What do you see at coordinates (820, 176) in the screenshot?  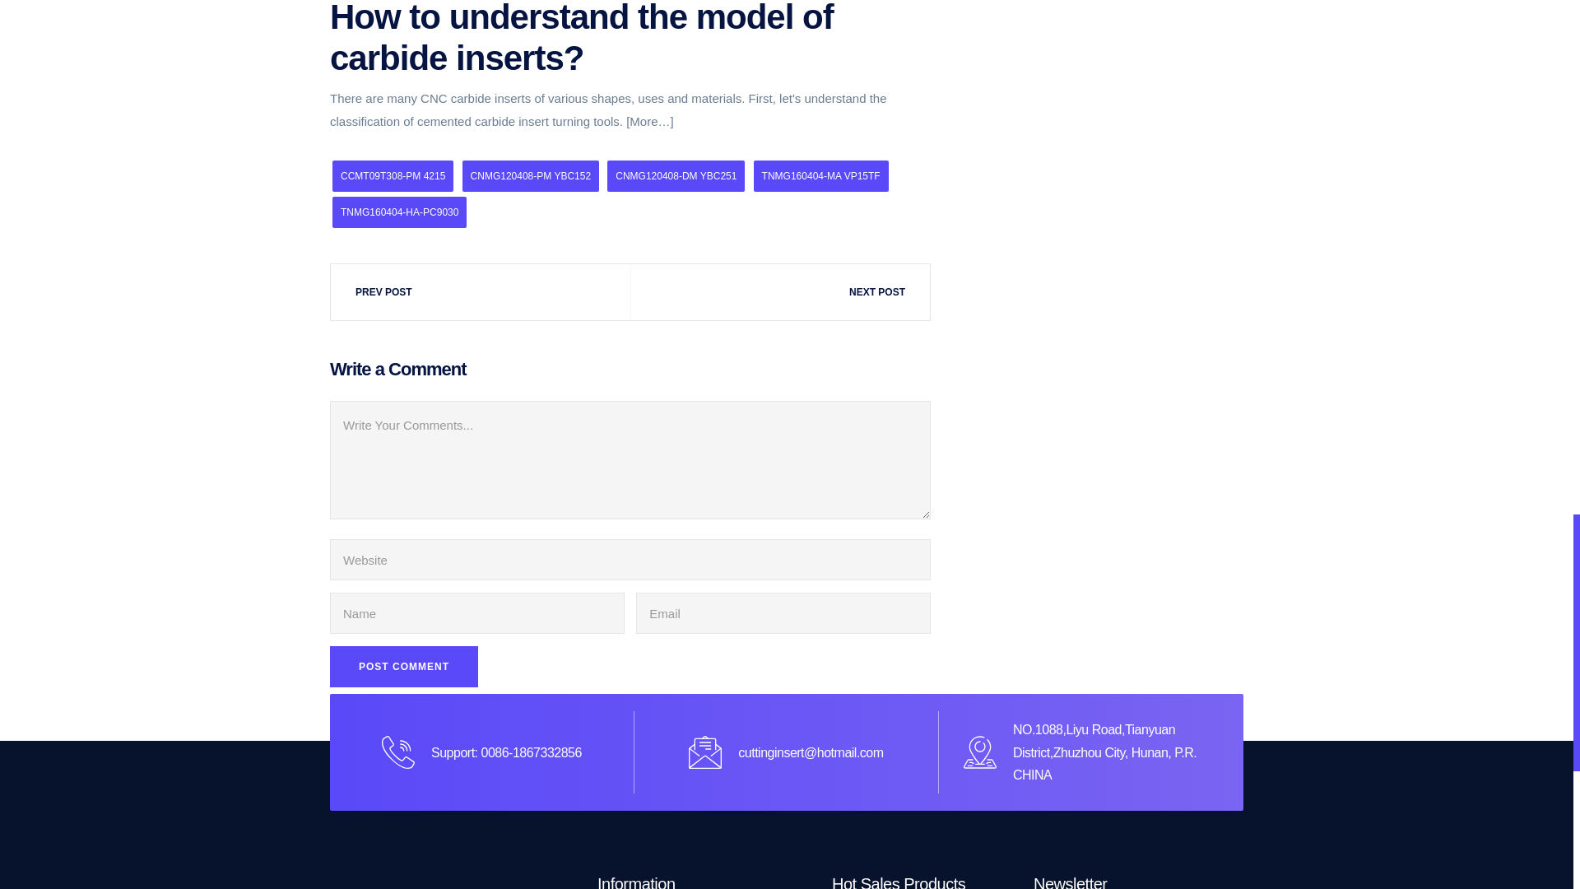 I see `TNMG160404-MA VP15TF` at bounding box center [820, 176].